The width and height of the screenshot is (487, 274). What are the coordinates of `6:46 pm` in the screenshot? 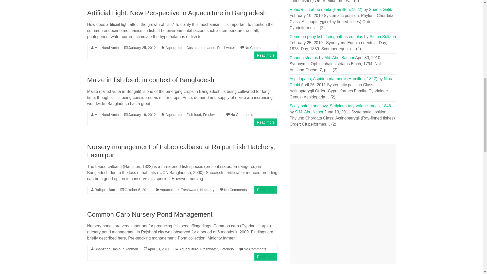 It's located at (142, 48).